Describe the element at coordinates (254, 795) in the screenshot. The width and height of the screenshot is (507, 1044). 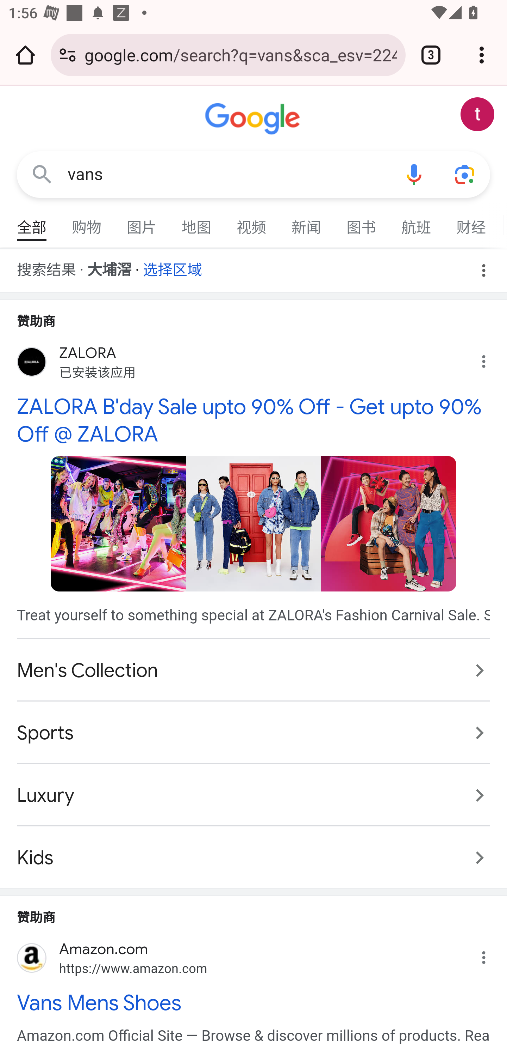
I see `Luxury` at that location.